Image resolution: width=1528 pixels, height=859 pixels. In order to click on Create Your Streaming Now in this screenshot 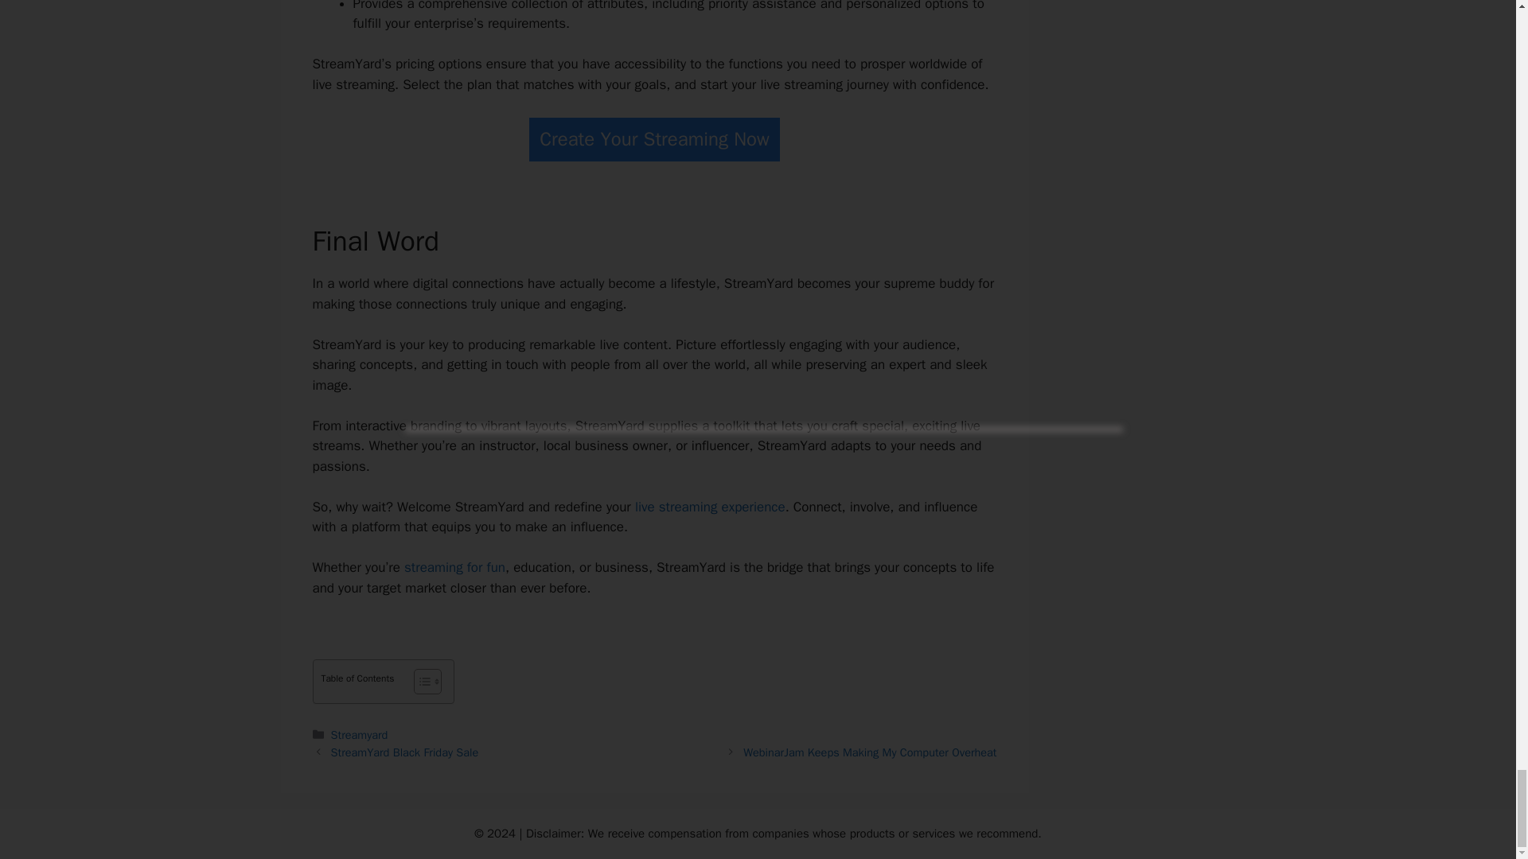, I will do `click(654, 139)`.